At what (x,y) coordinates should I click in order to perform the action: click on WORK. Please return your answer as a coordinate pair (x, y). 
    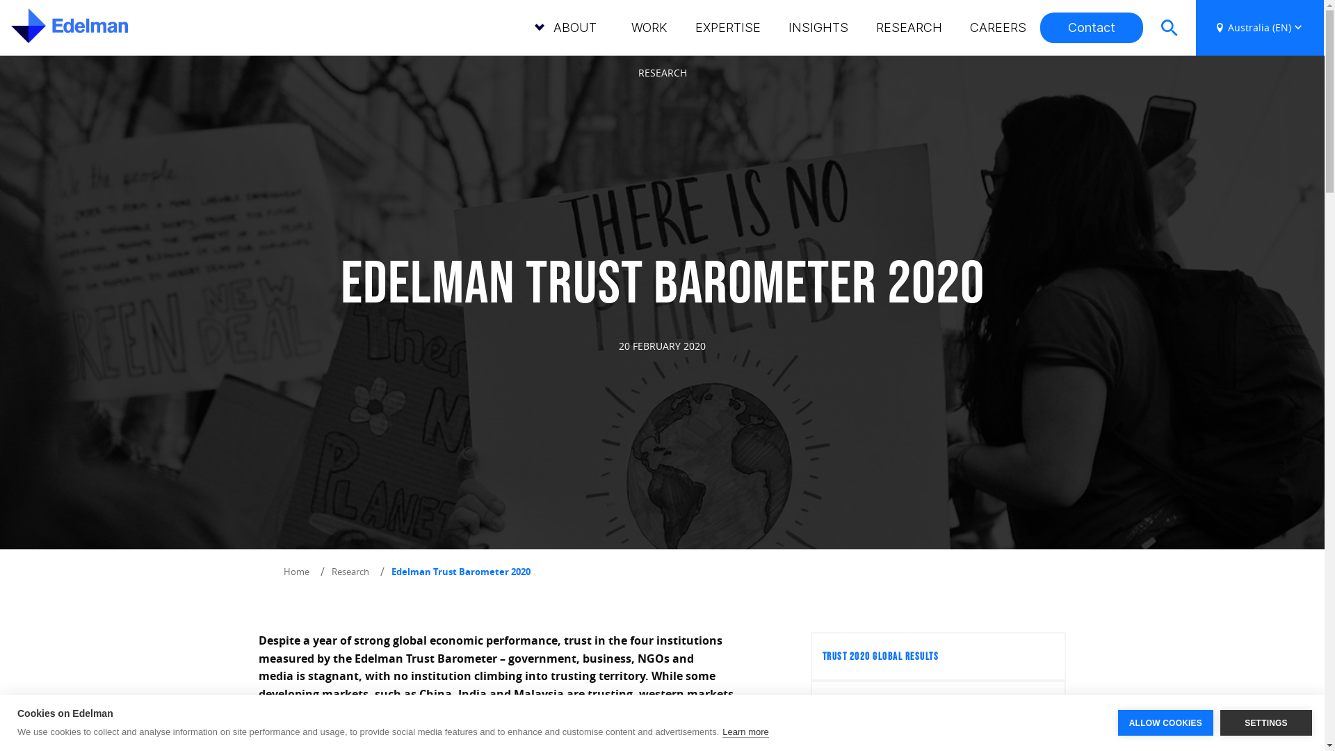
    Looking at the image, I should click on (649, 28).